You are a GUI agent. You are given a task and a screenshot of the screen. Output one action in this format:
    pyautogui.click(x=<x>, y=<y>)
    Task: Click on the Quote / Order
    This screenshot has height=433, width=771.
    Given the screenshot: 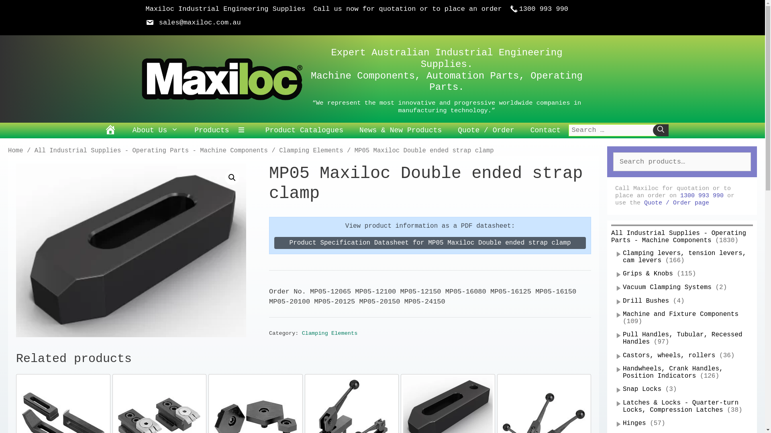 What is the action you would take?
    pyautogui.click(x=486, y=130)
    